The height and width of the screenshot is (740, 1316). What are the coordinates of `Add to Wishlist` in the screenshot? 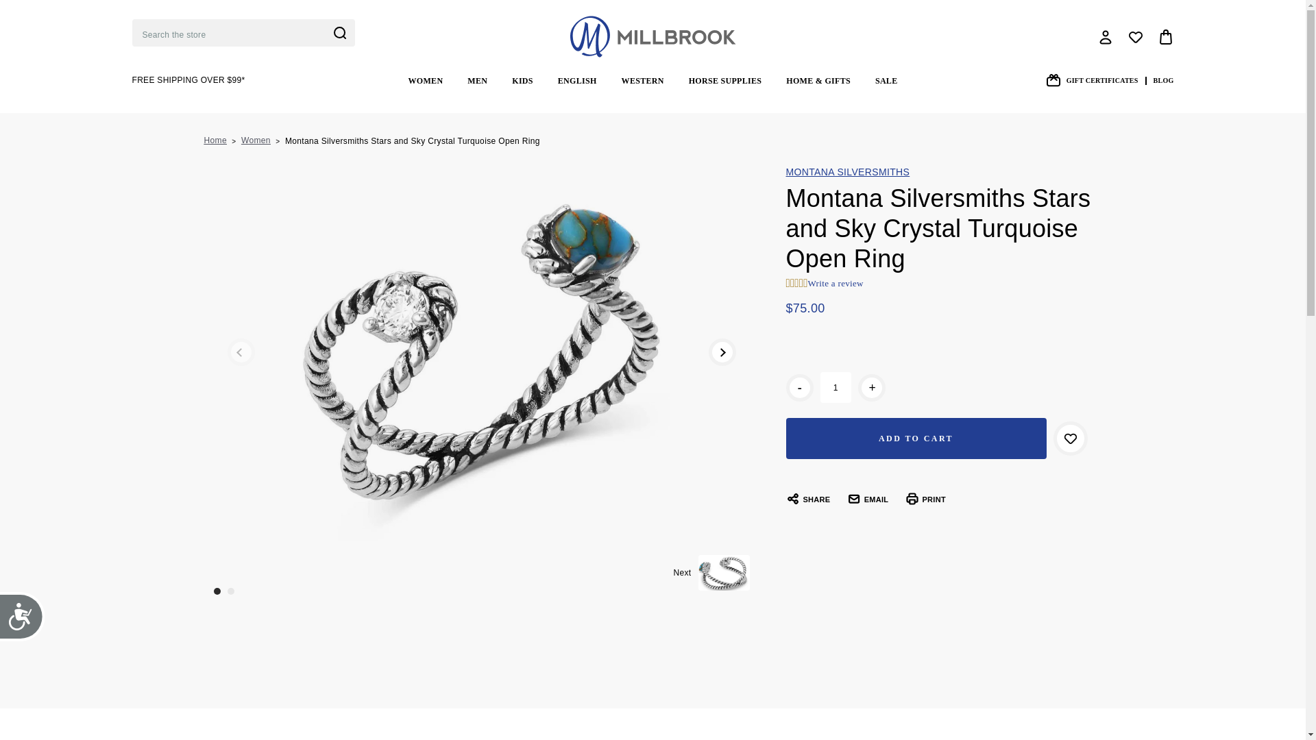 It's located at (1069, 439).